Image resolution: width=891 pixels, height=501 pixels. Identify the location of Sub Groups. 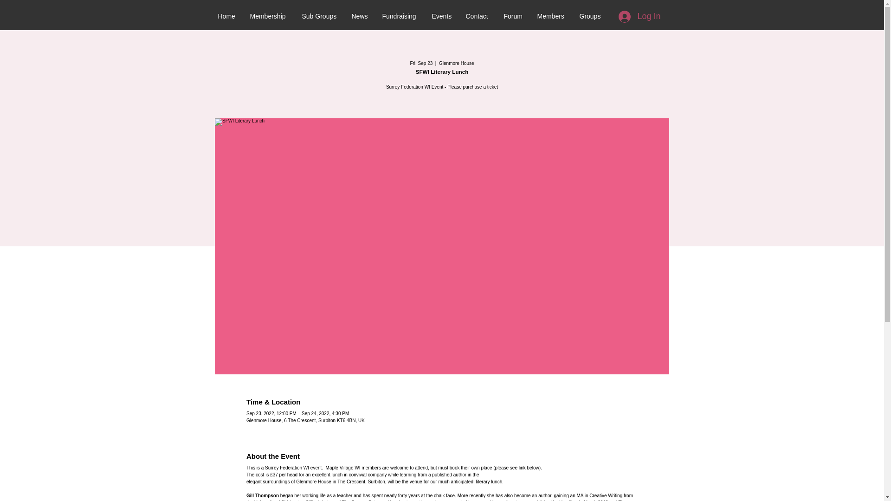
(320, 16).